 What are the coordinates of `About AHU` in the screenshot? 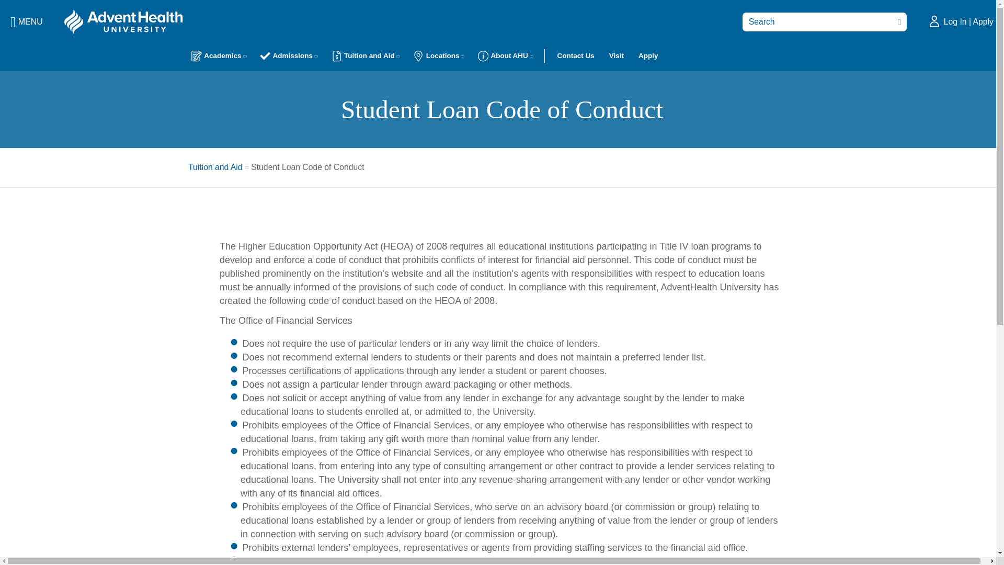 It's located at (505, 55).